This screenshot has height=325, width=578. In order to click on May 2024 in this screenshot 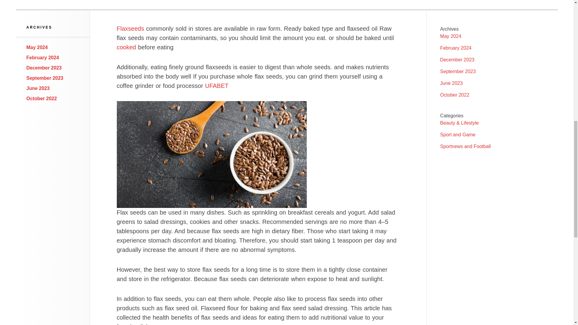, I will do `click(37, 48)`.